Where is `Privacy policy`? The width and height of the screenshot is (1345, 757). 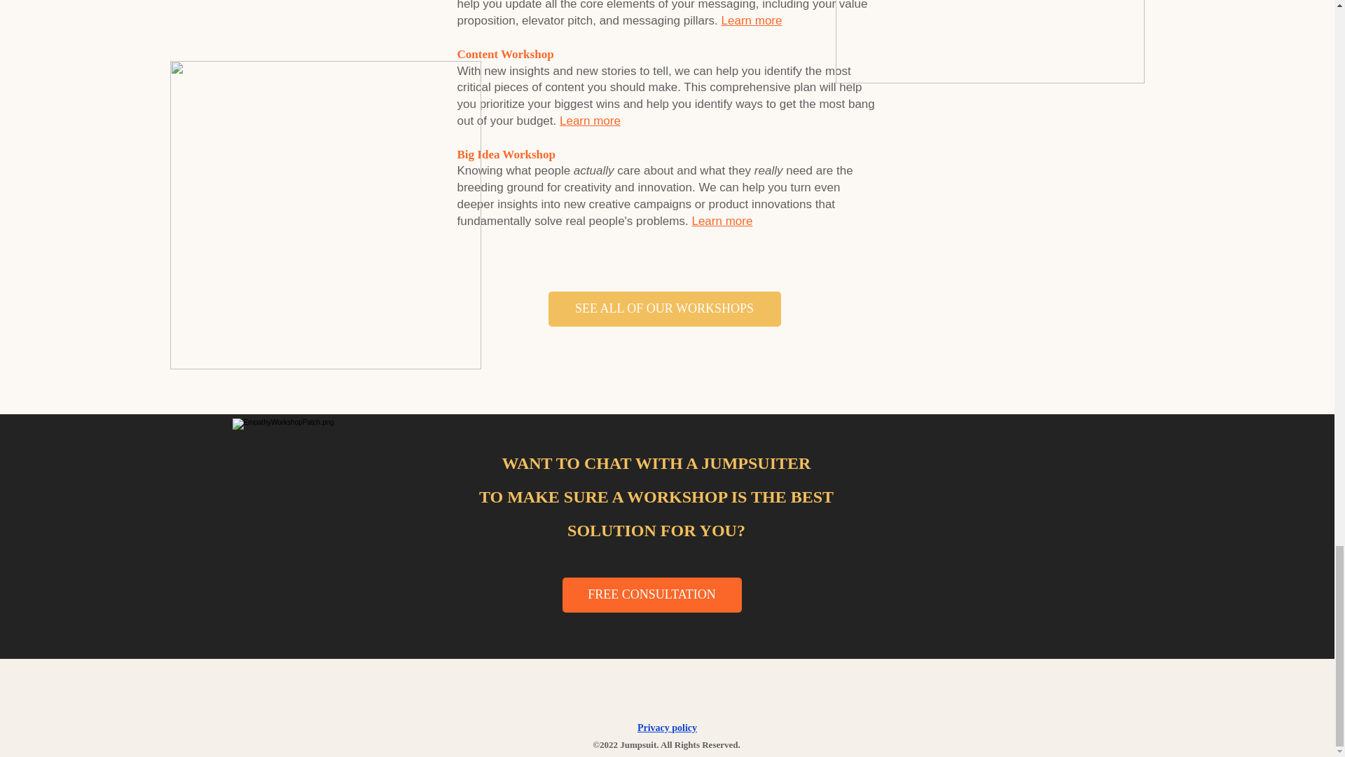 Privacy policy is located at coordinates (667, 728).